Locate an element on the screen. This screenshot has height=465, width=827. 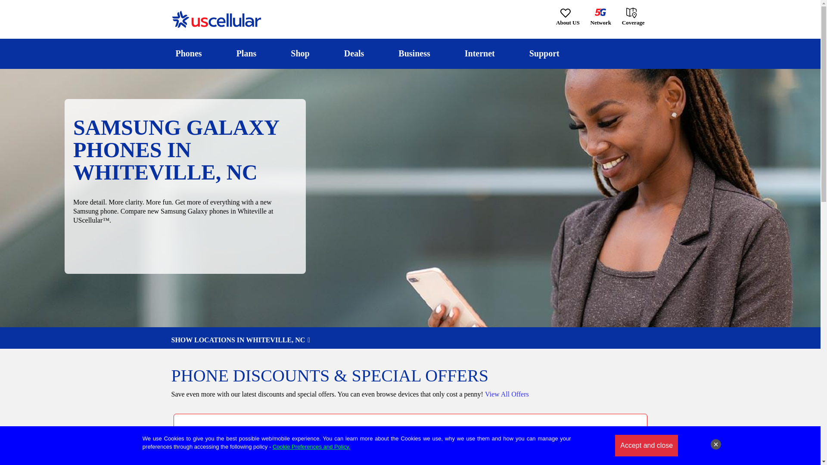
Phones is located at coordinates (189, 53).